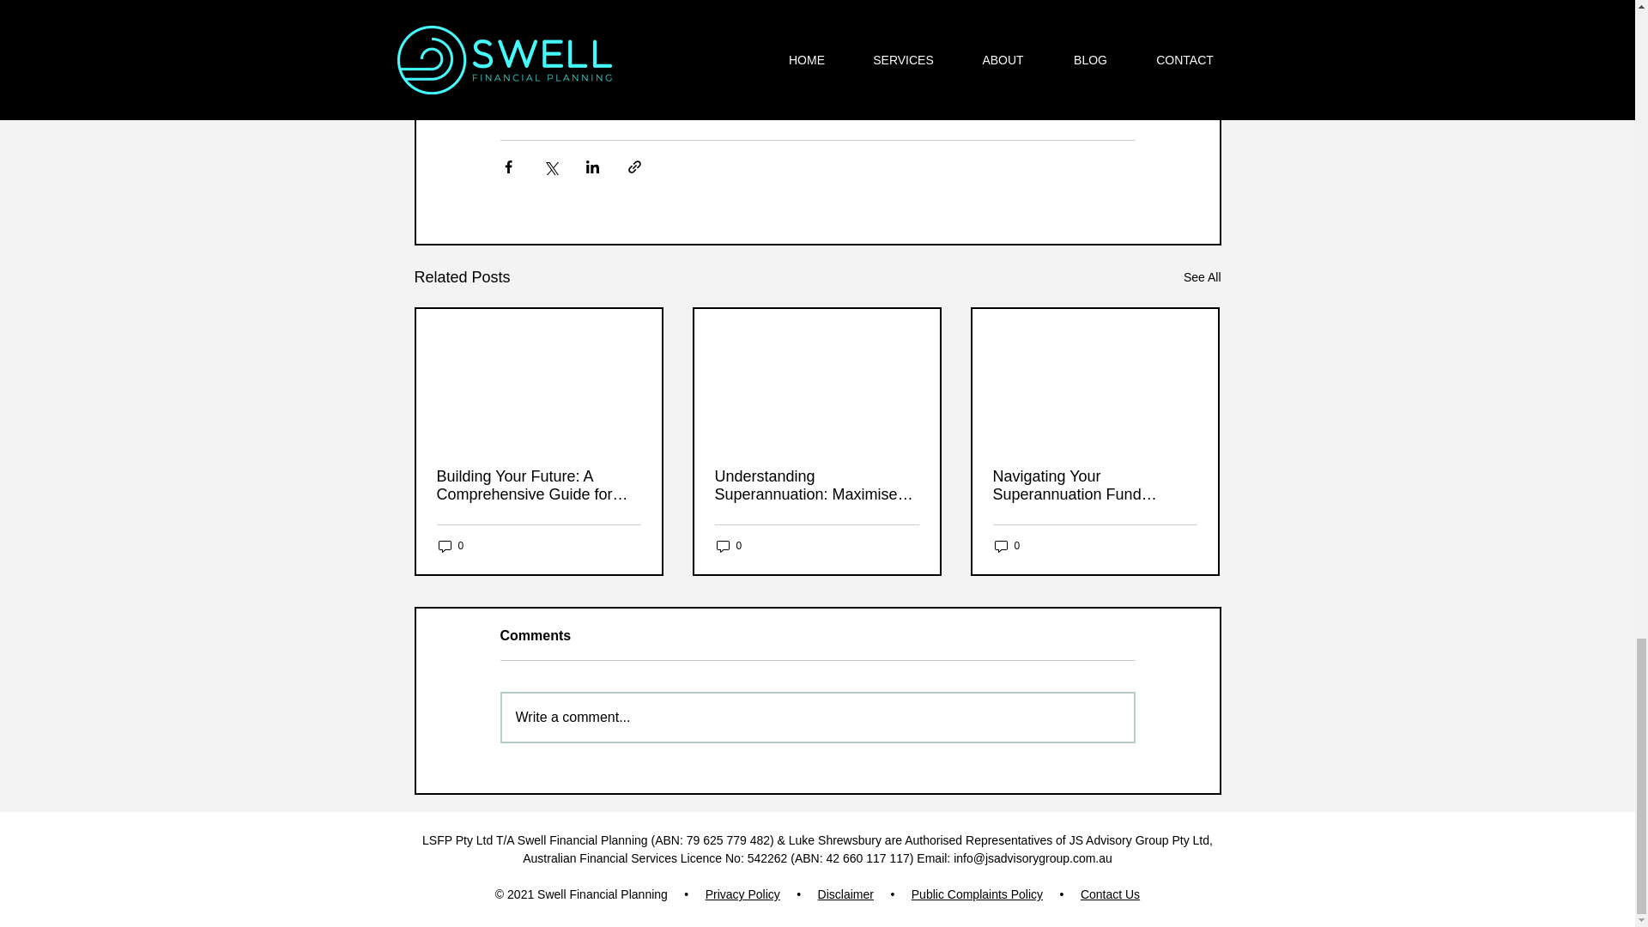 The height and width of the screenshot is (927, 1648). What do you see at coordinates (742, 894) in the screenshot?
I see `Privacy Policy` at bounding box center [742, 894].